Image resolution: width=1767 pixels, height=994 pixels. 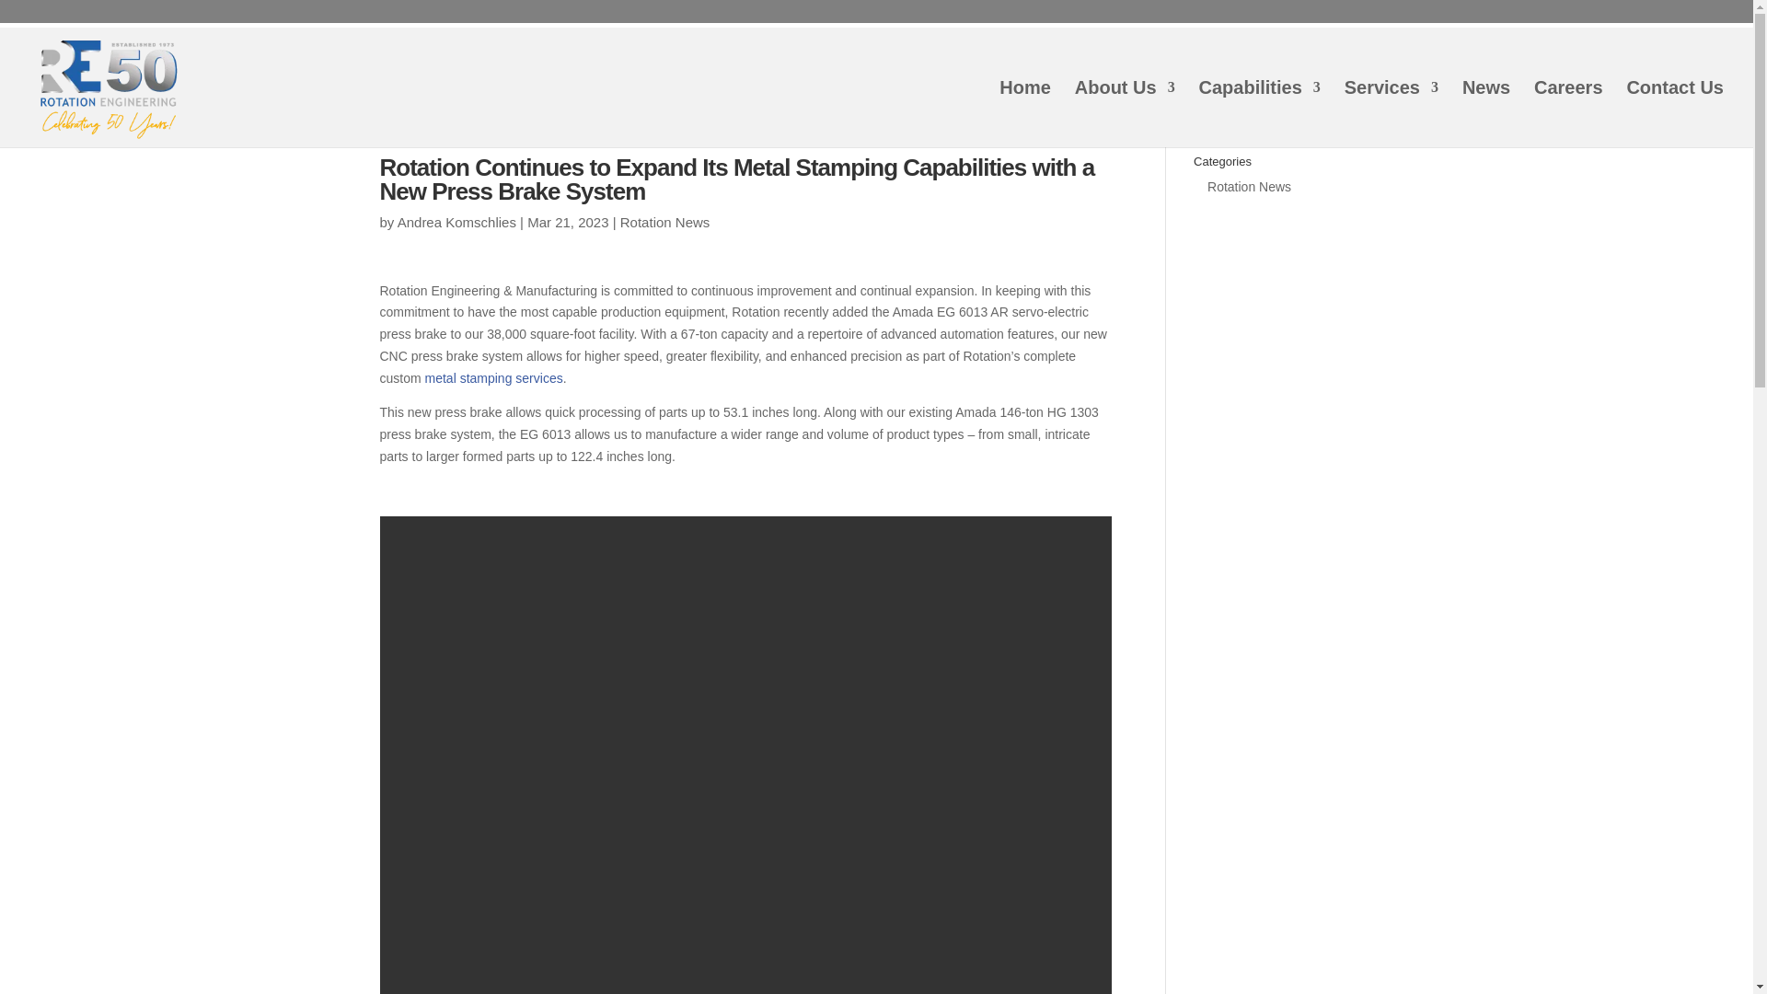 What do you see at coordinates (1125, 113) in the screenshot?
I see `About Us` at bounding box center [1125, 113].